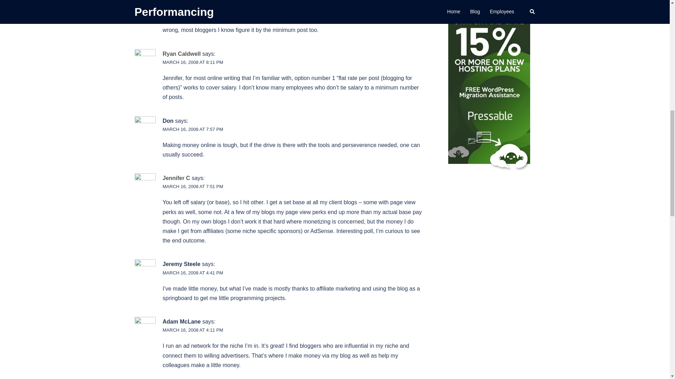  I want to click on Adam McLane, so click(181, 321).